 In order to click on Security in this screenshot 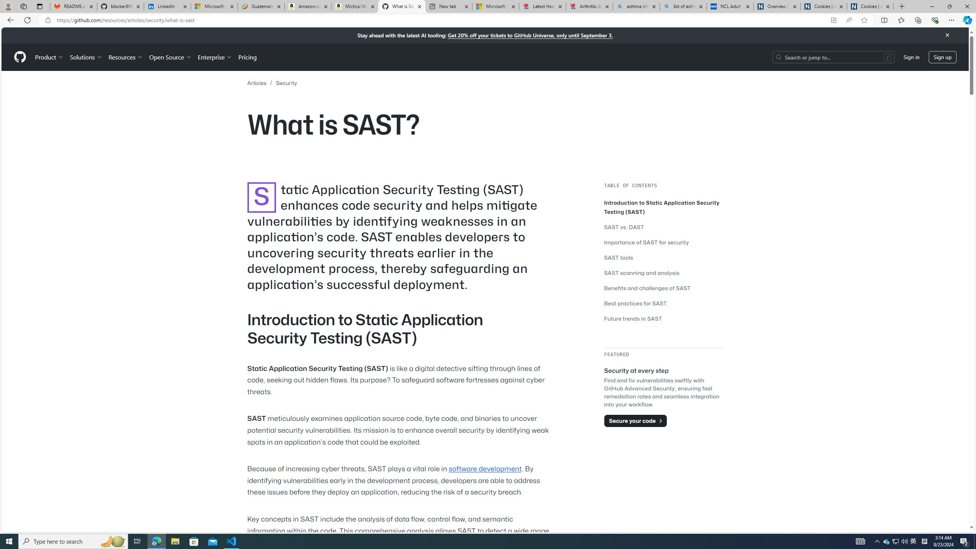, I will do `click(286, 83)`.